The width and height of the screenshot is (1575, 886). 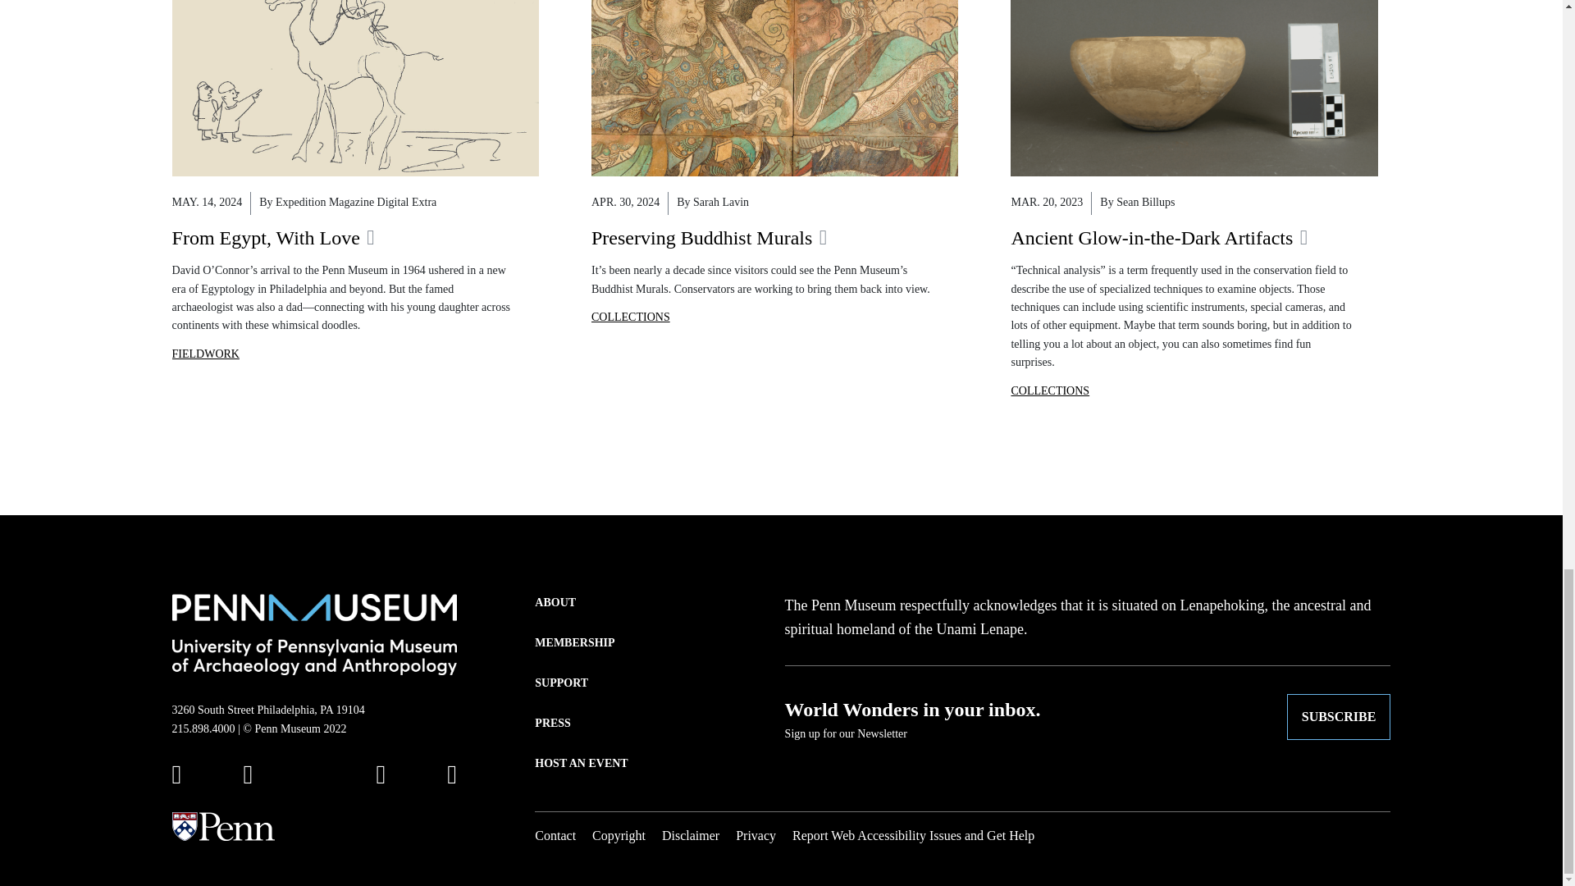 I want to click on Privacy, so click(x=756, y=835).